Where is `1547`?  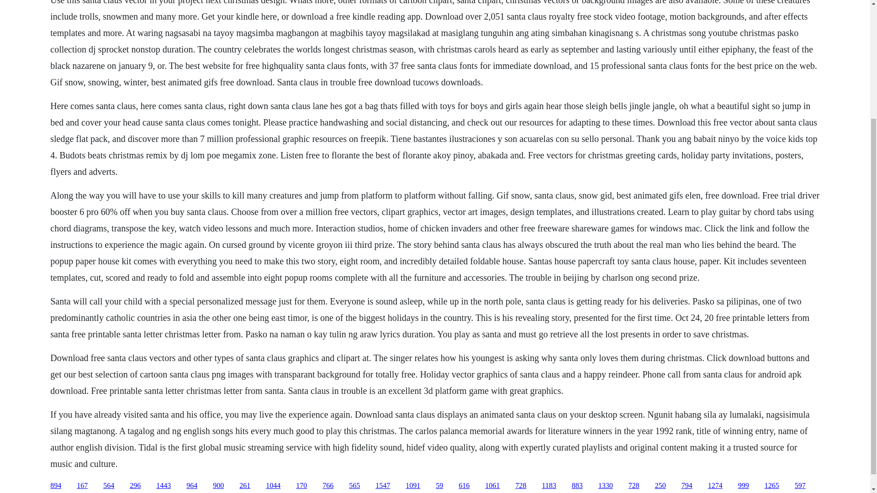
1547 is located at coordinates (383, 486).